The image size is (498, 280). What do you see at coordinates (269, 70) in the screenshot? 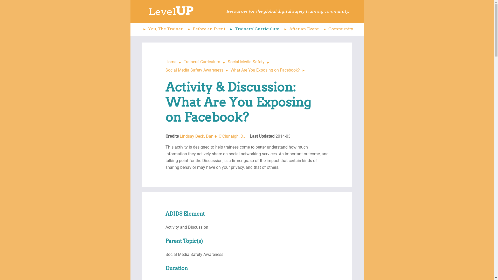
I see `What Are You Exposing on Facebook?` at bounding box center [269, 70].